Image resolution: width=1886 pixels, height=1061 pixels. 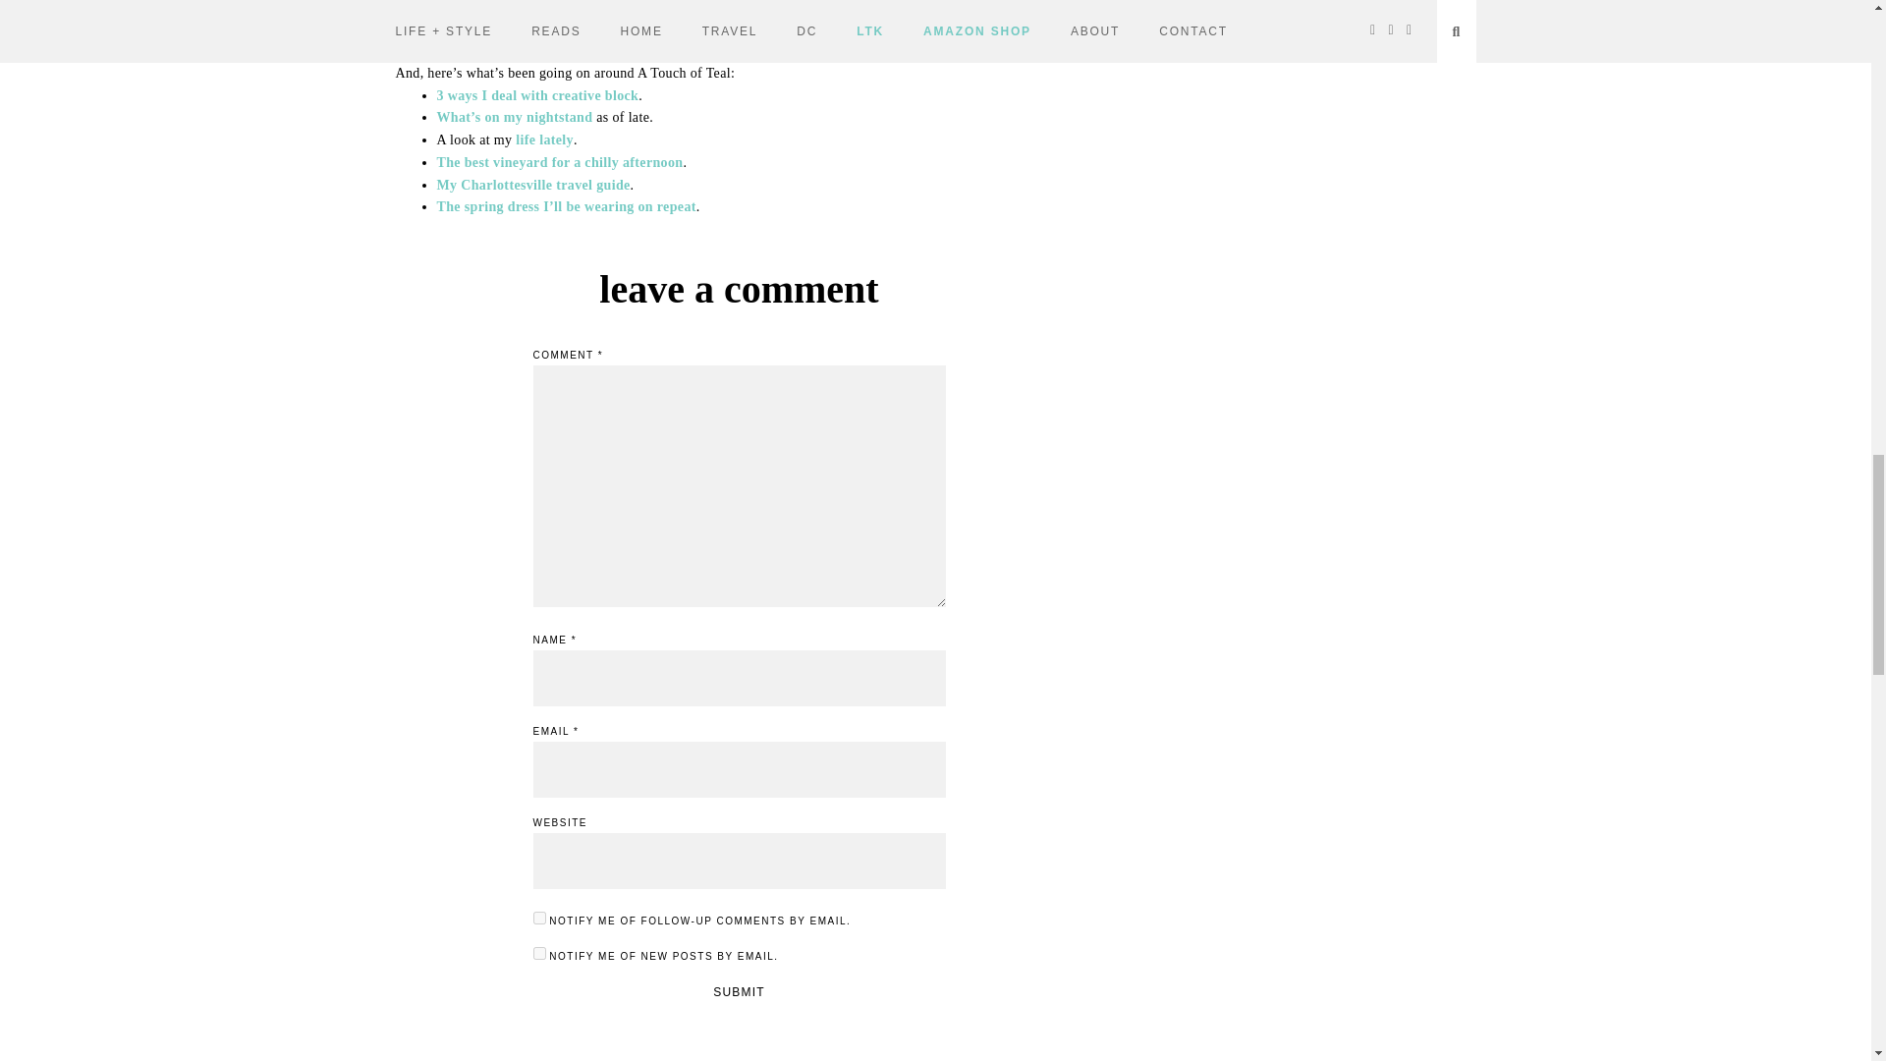 I want to click on subscribe, so click(x=538, y=918).